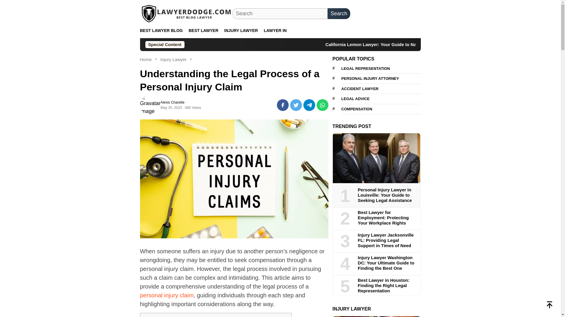 This screenshot has height=317, width=565. What do you see at coordinates (275, 31) in the screenshot?
I see `LAWYER IN` at bounding box center [275, 31].